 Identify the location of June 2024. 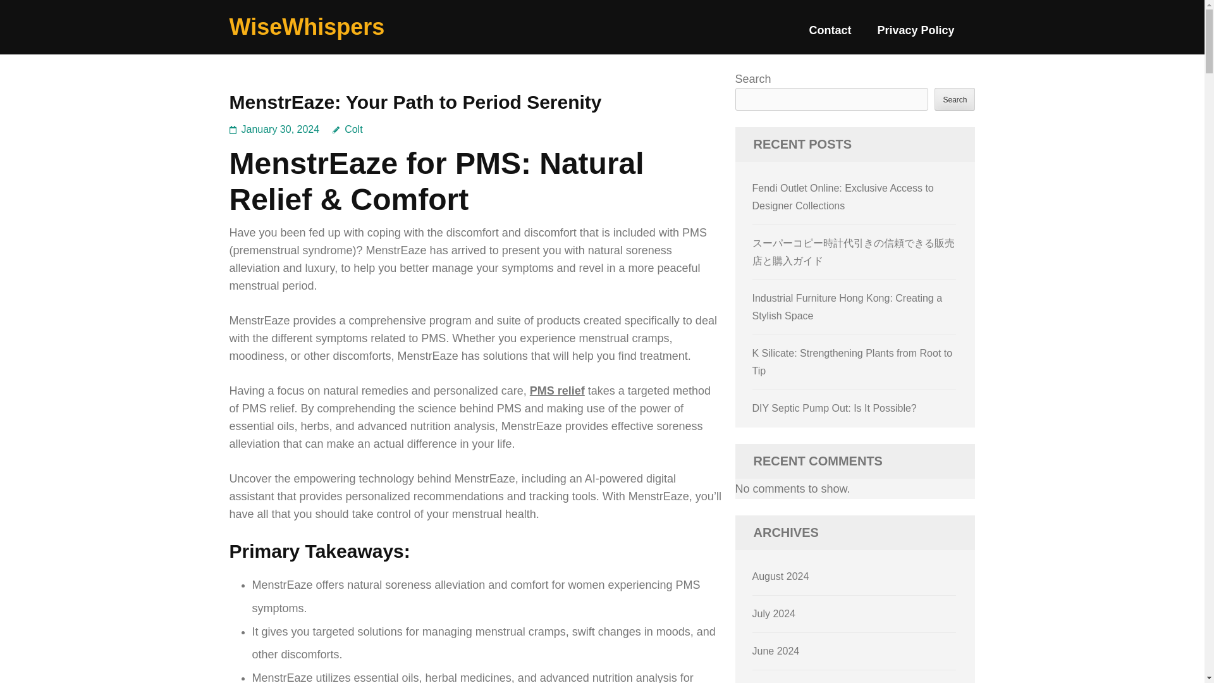
(776, 650).